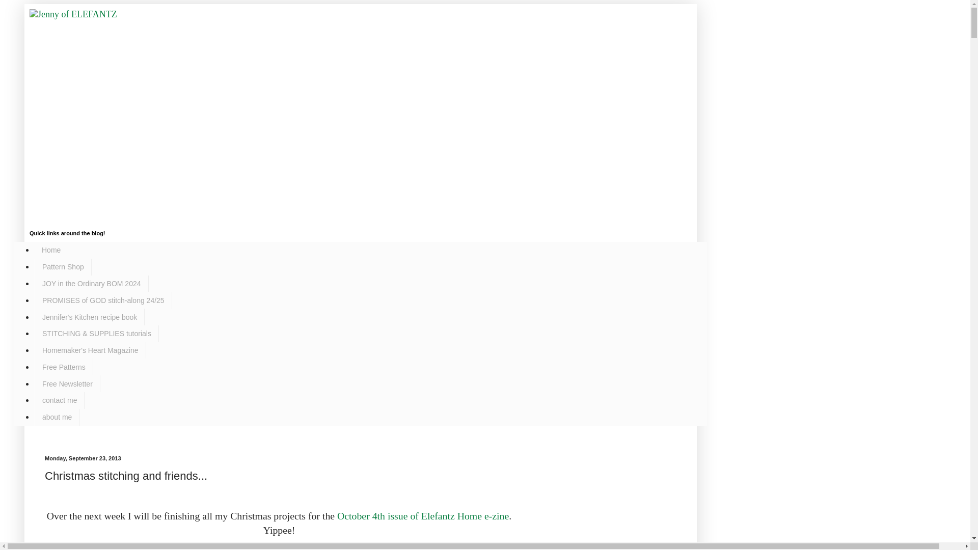 The width and height of the screenshot is (978, 550). Describe the element at coordinates (90, 350) in the screenshot. I see `Homemaker's Heart Magazine` at that location.